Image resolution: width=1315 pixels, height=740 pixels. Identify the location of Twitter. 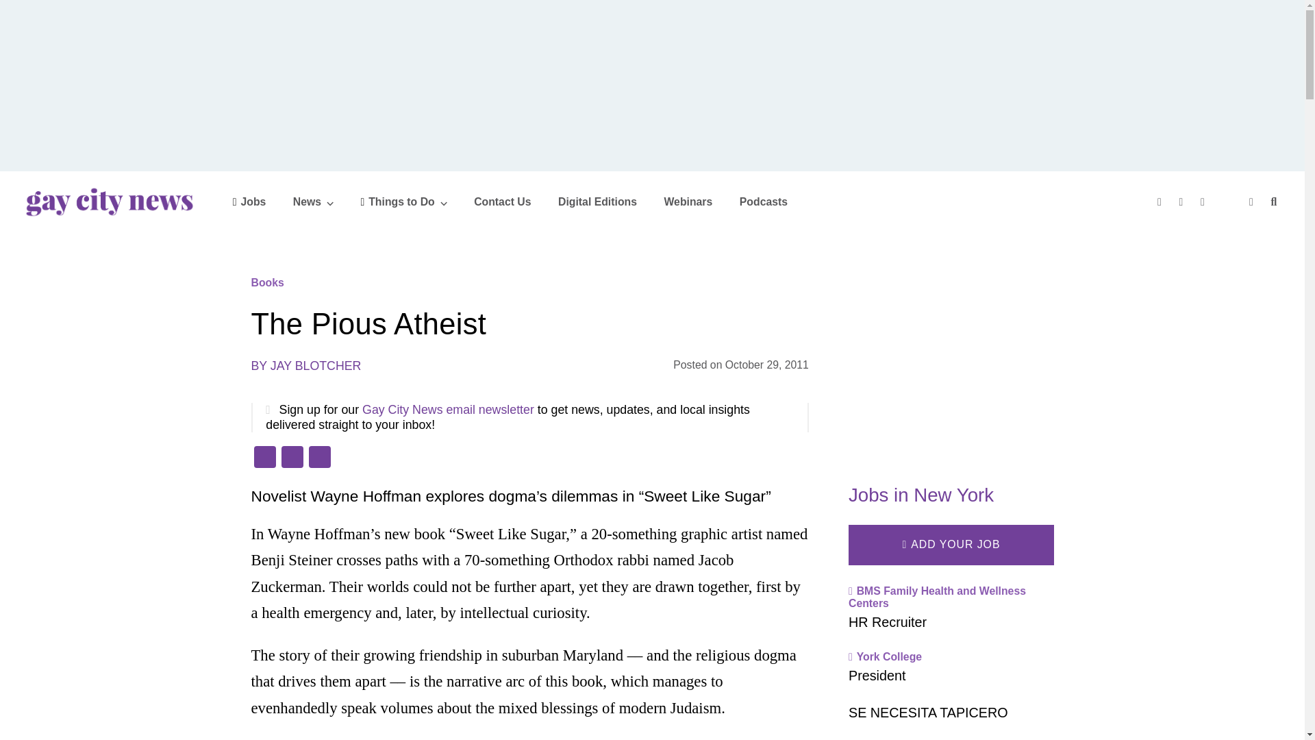
(291, 458).